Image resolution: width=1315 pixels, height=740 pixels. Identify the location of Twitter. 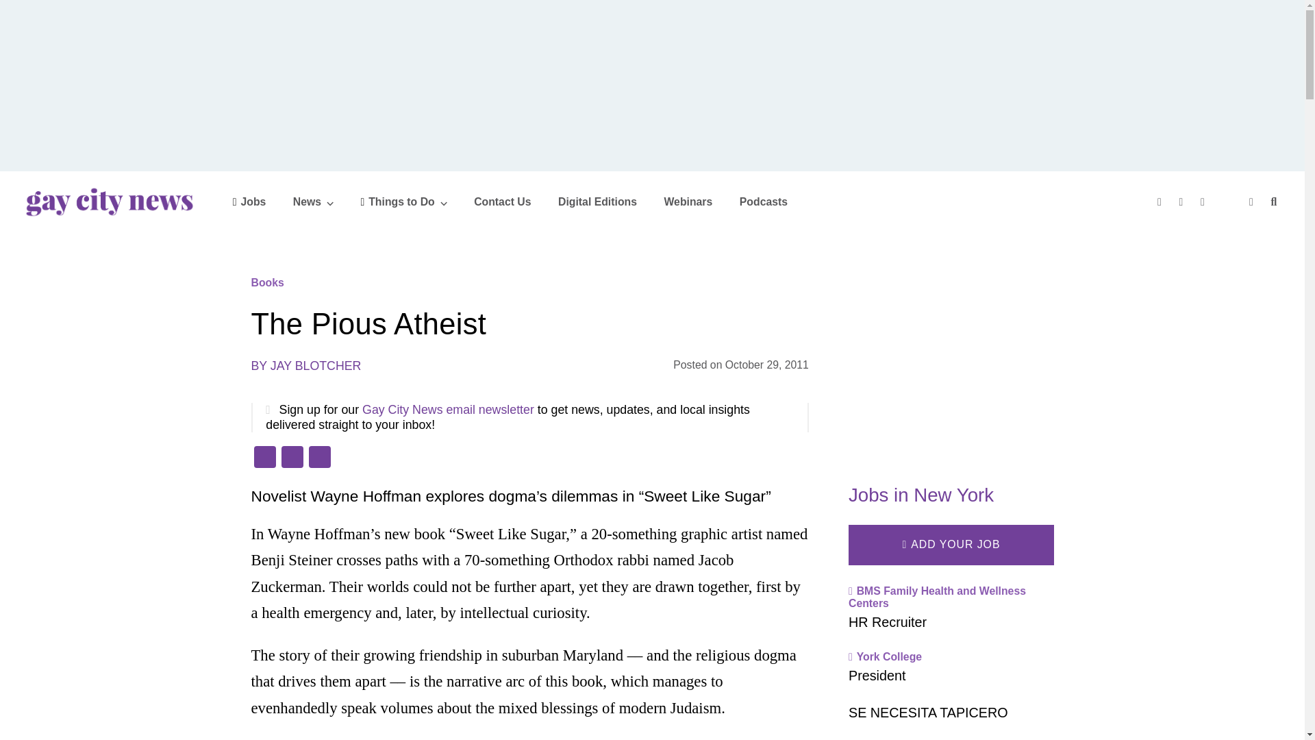
(291, 458).